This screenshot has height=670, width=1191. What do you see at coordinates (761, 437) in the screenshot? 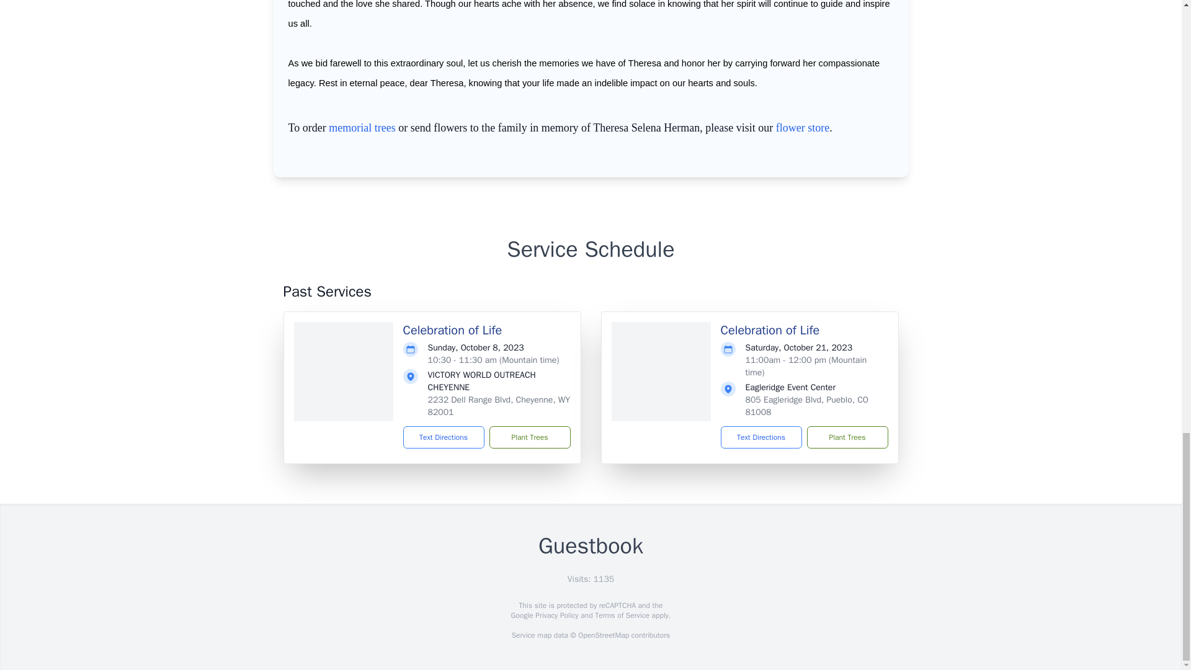
I see `Text Directions` at bounding box center [761, 437].